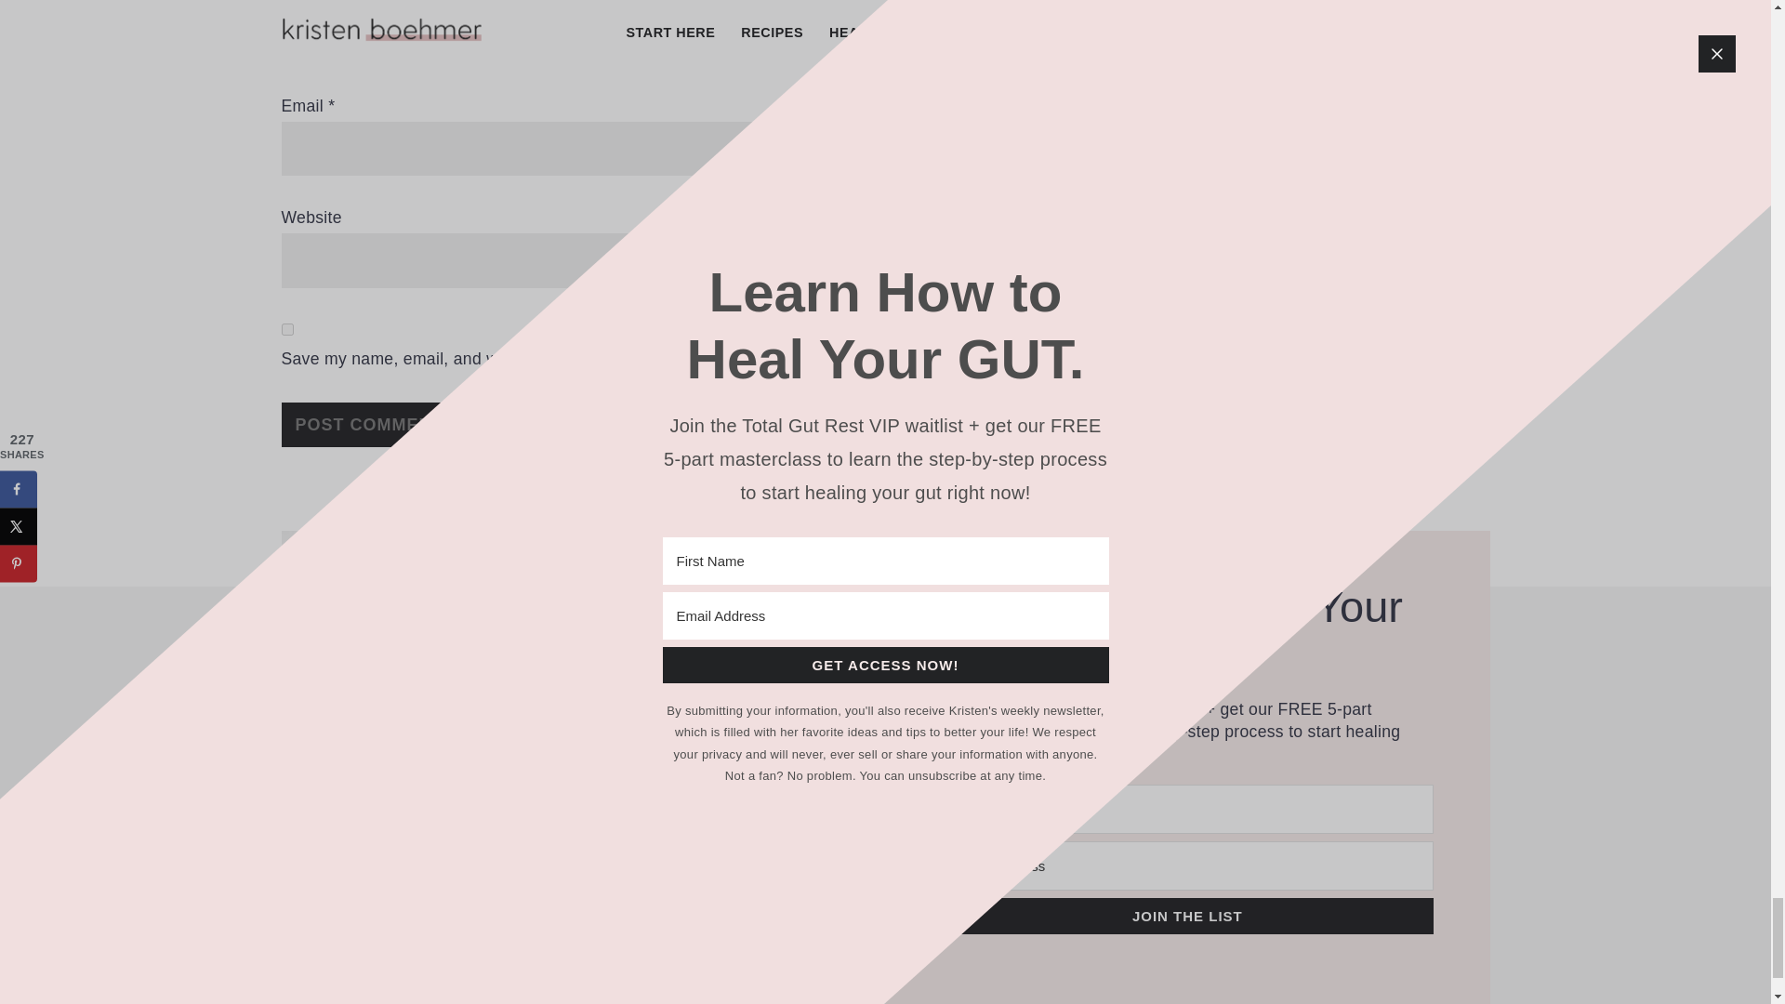 The width and height of the screenshot is (1785, 1004). I want to click on Post Comment, so click(368, 424).